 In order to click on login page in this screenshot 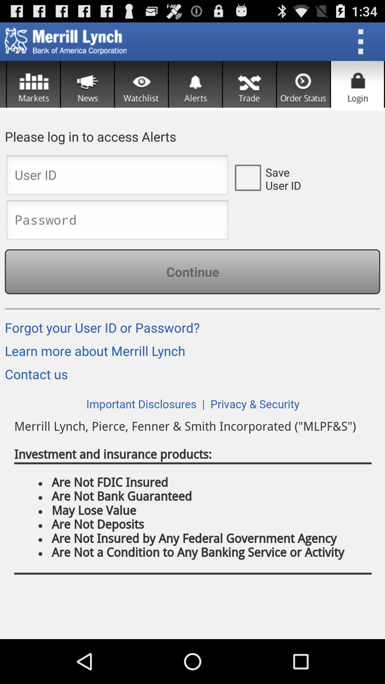, I will do `click(117, 177)`.